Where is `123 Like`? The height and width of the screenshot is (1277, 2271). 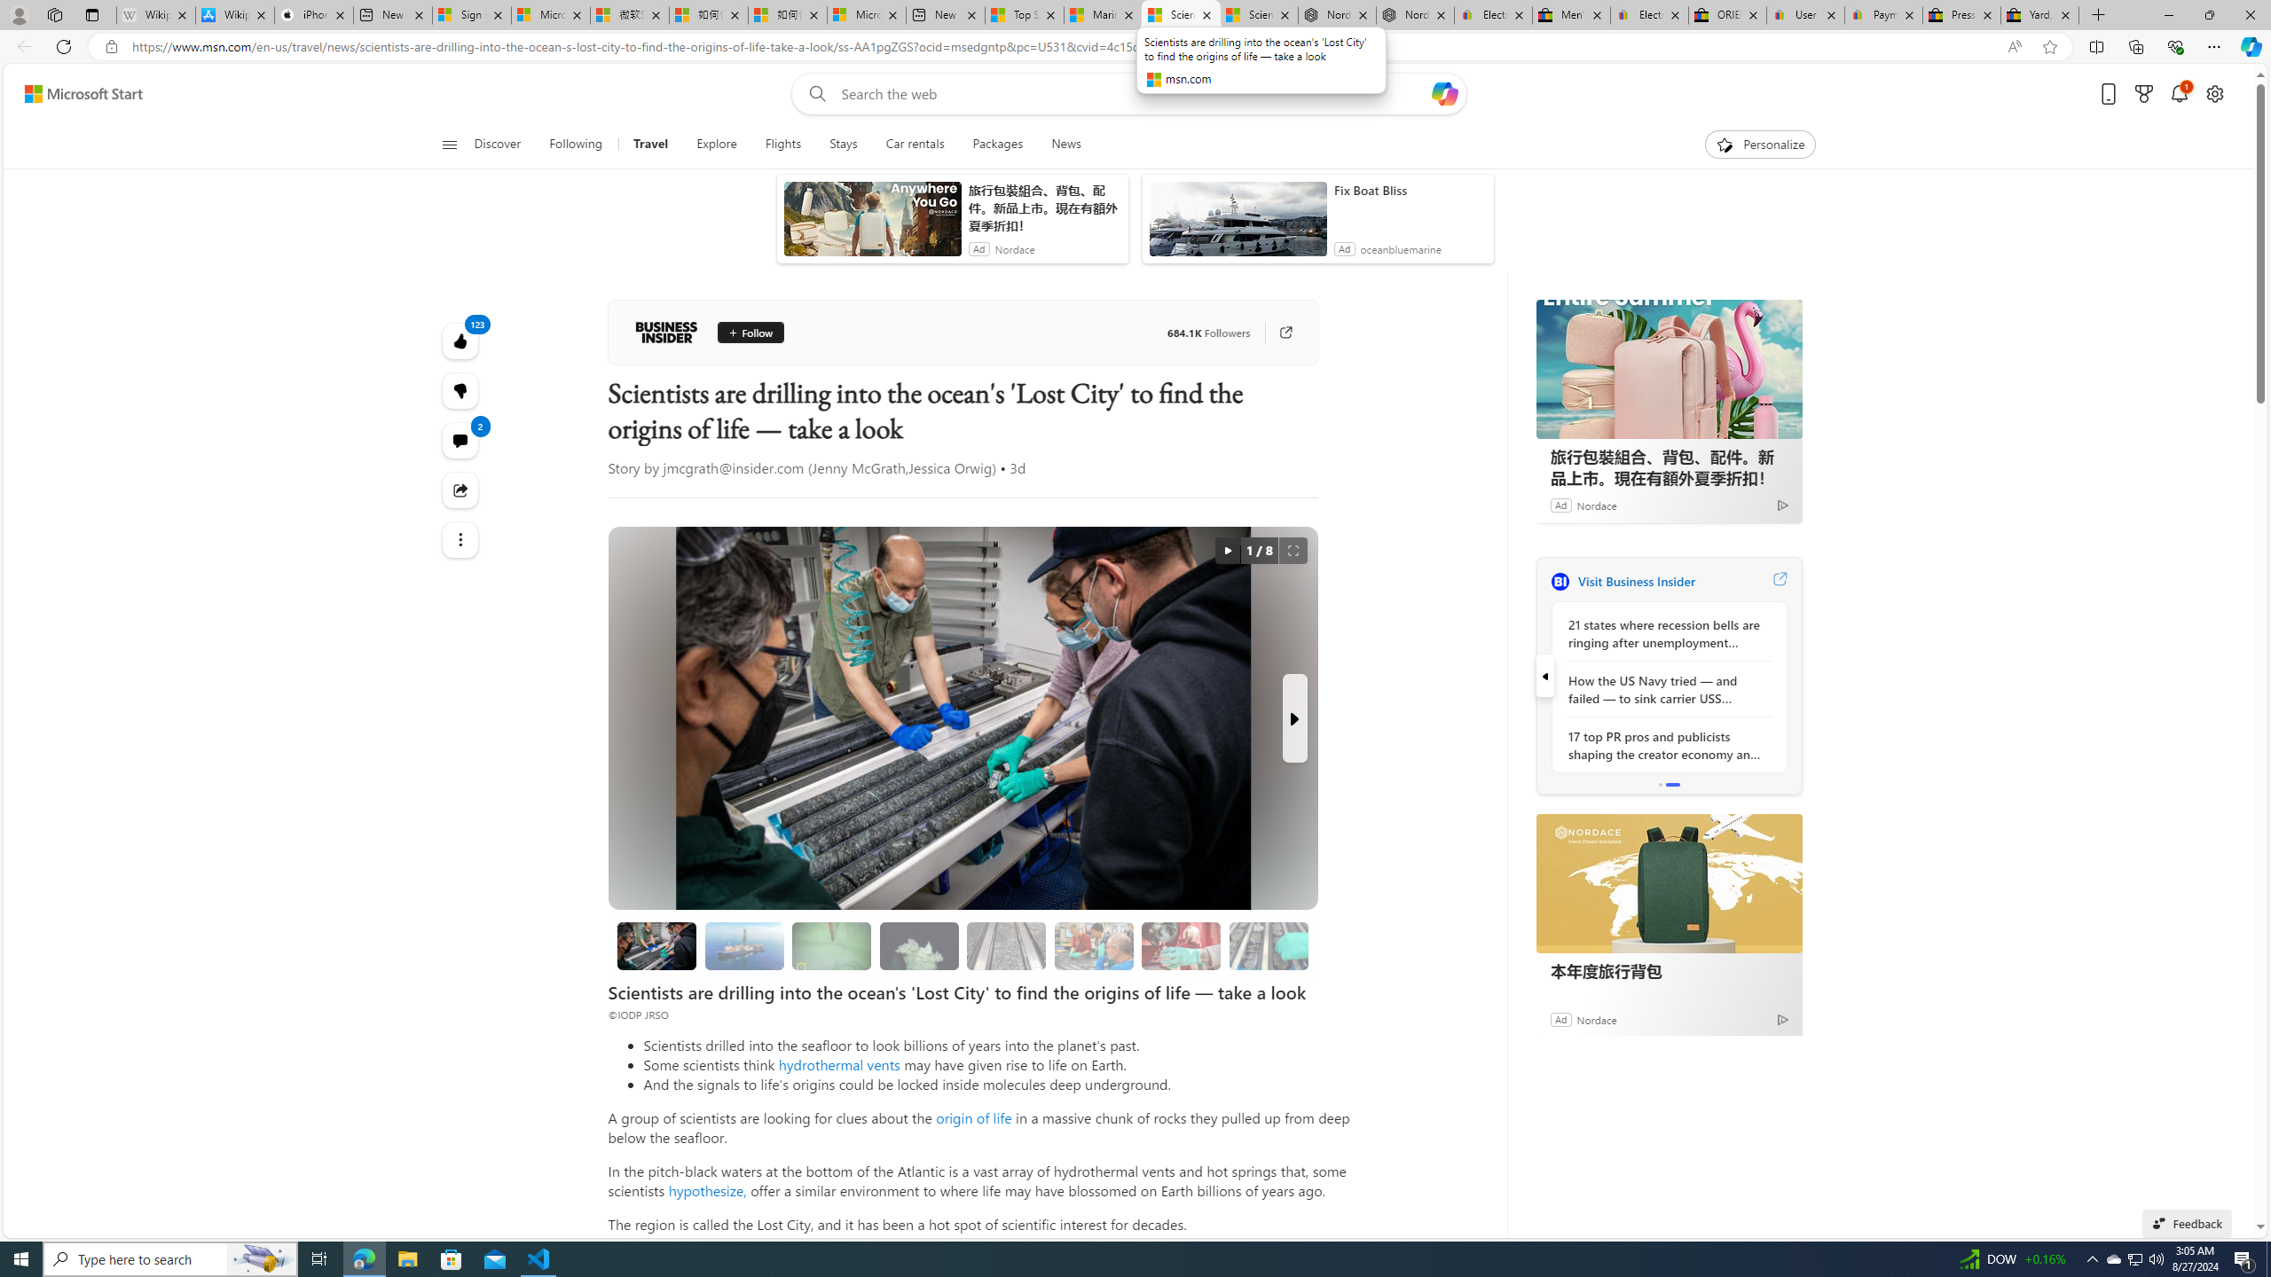 123 Like is located at coordinates (461, 341).